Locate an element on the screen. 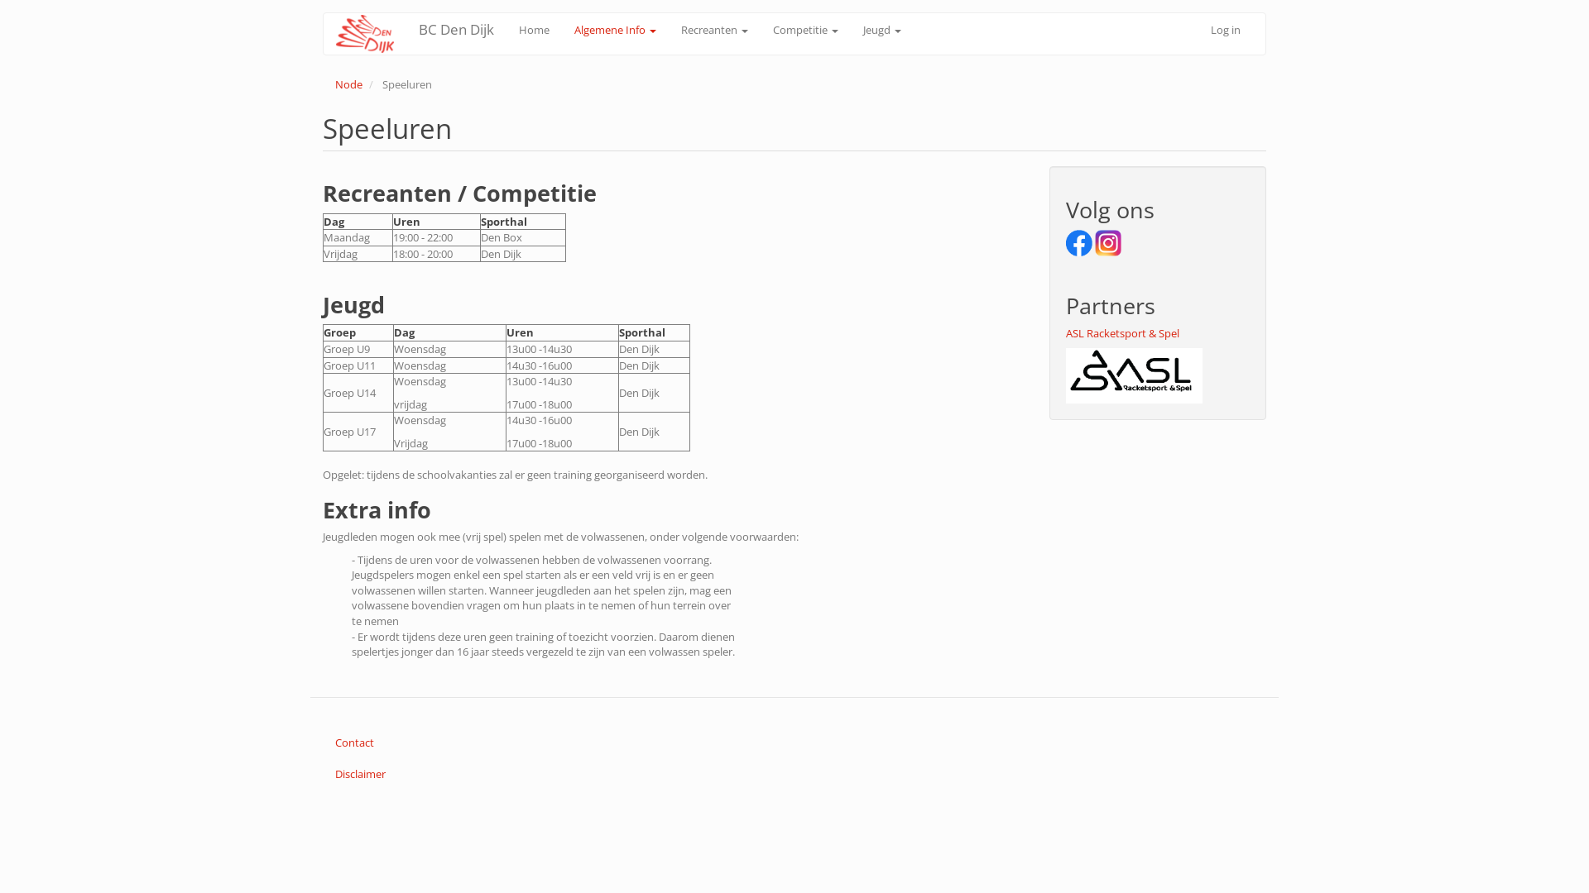 This screenshot has height=893, width=1589. Competitie is located at coordinates (806, 30).